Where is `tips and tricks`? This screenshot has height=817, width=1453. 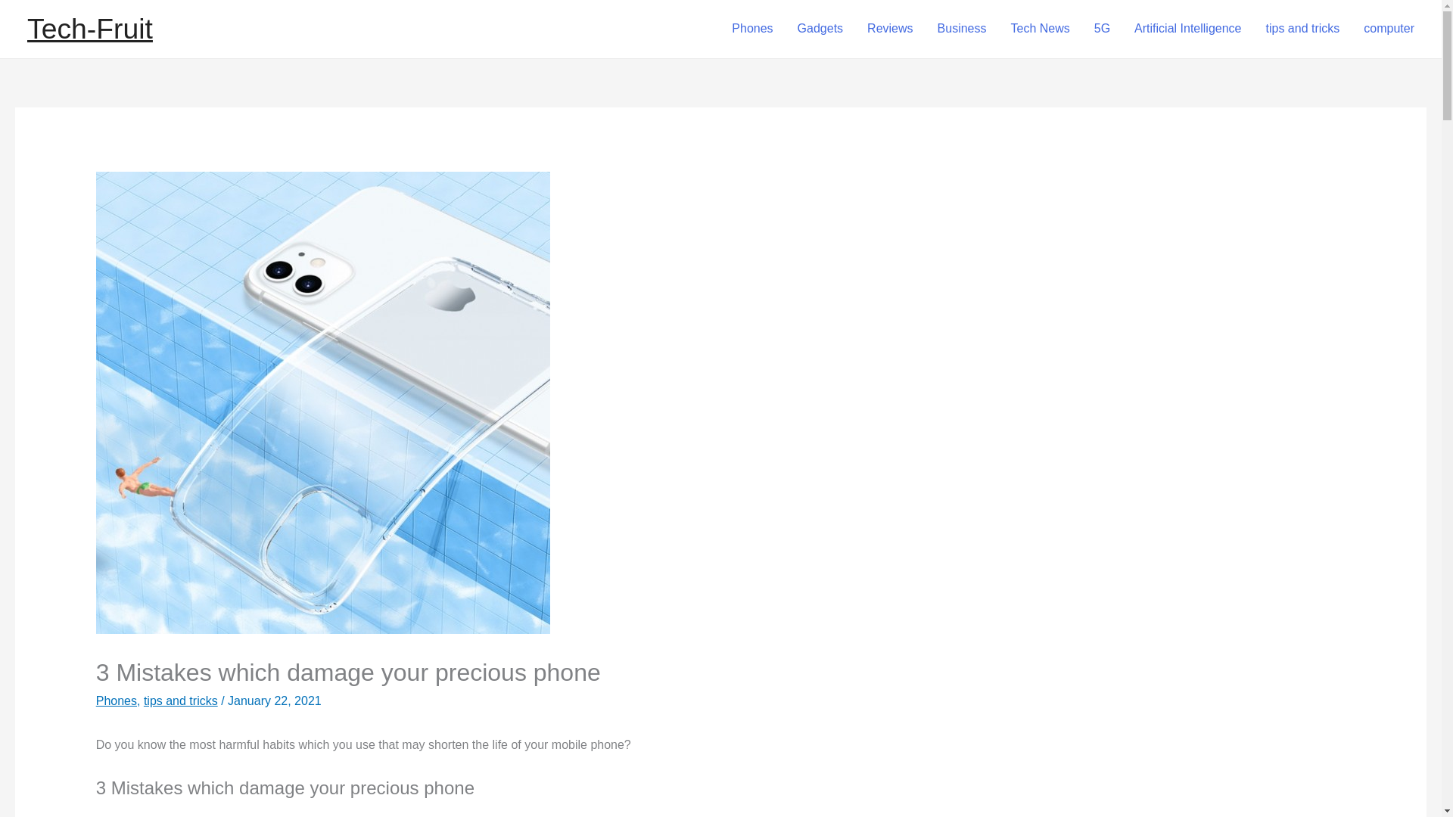
tips and tricks is located at coordinates (181, 701).